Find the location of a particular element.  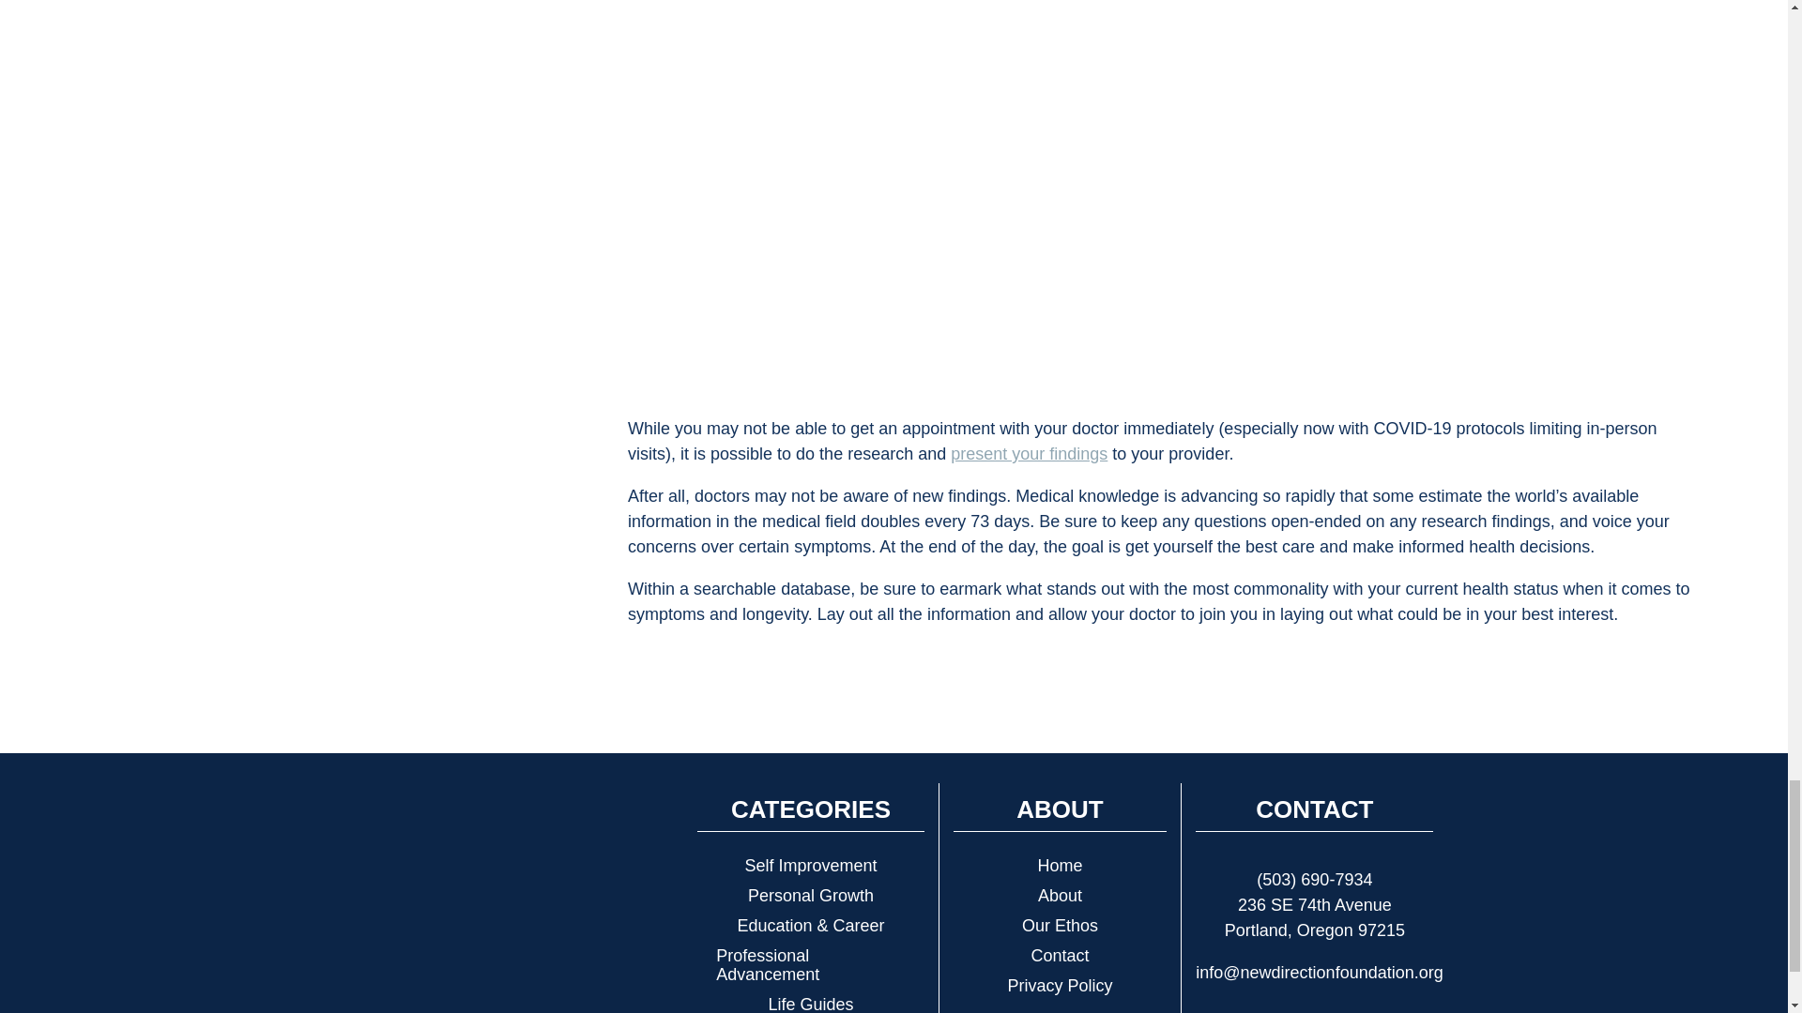

Life Guides is located at coordinates (810, 1002).